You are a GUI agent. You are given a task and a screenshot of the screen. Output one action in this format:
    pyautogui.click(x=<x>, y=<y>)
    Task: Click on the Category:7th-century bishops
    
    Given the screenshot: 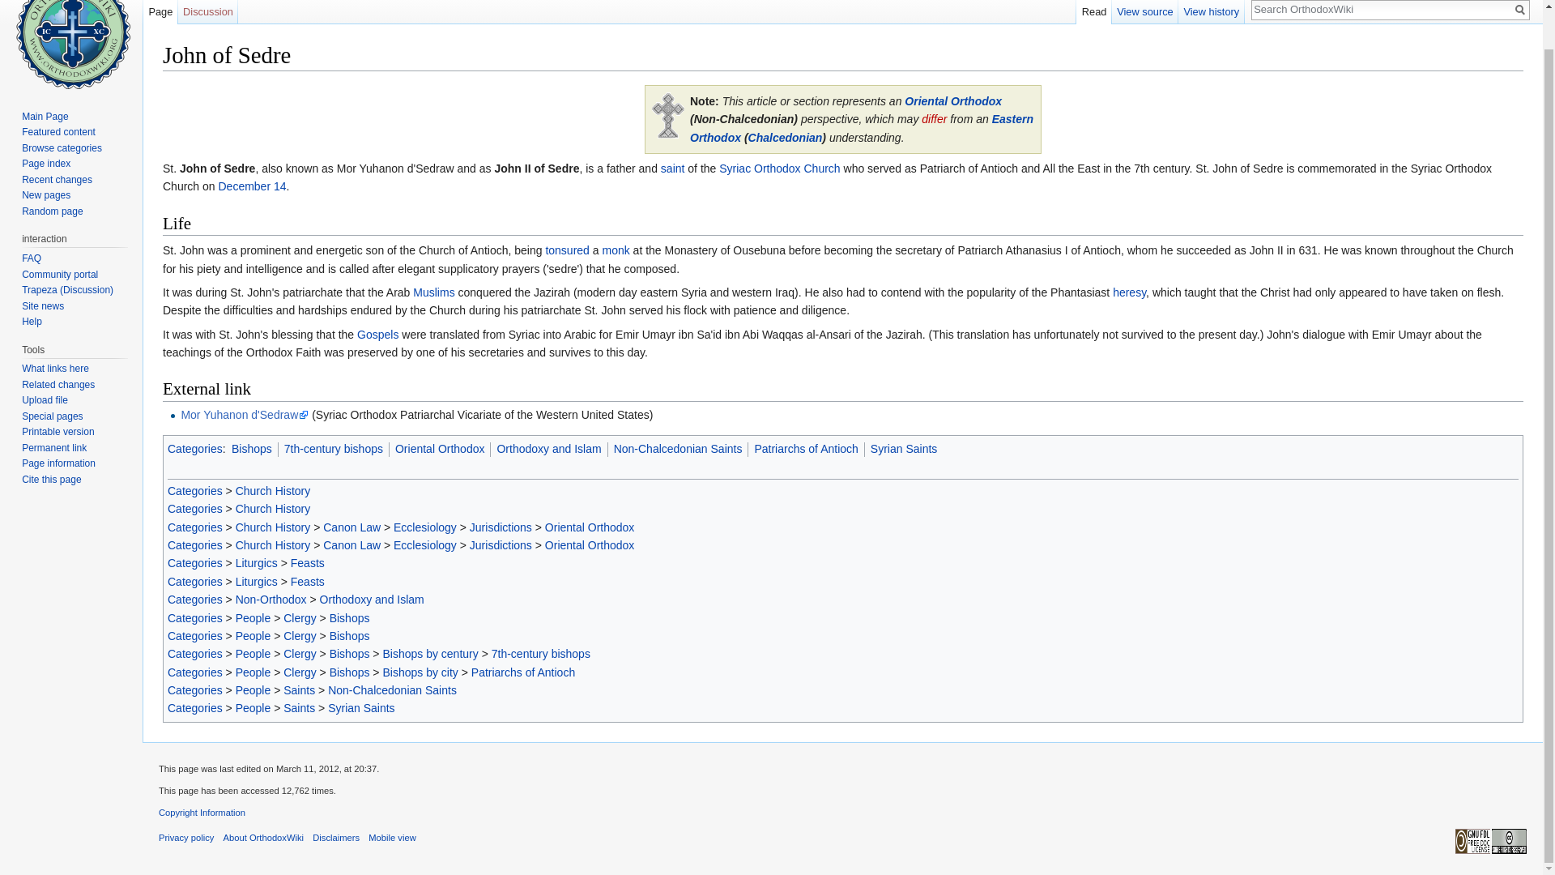 What is the action you would take?
    pyautogui.click(x=334, y=449)
    